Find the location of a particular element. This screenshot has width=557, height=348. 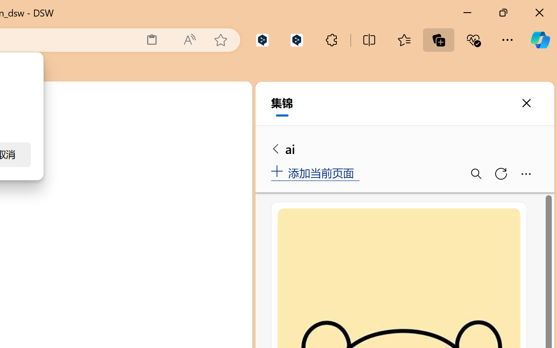

Terminal 2 bash is located at coordinates (205, 195).